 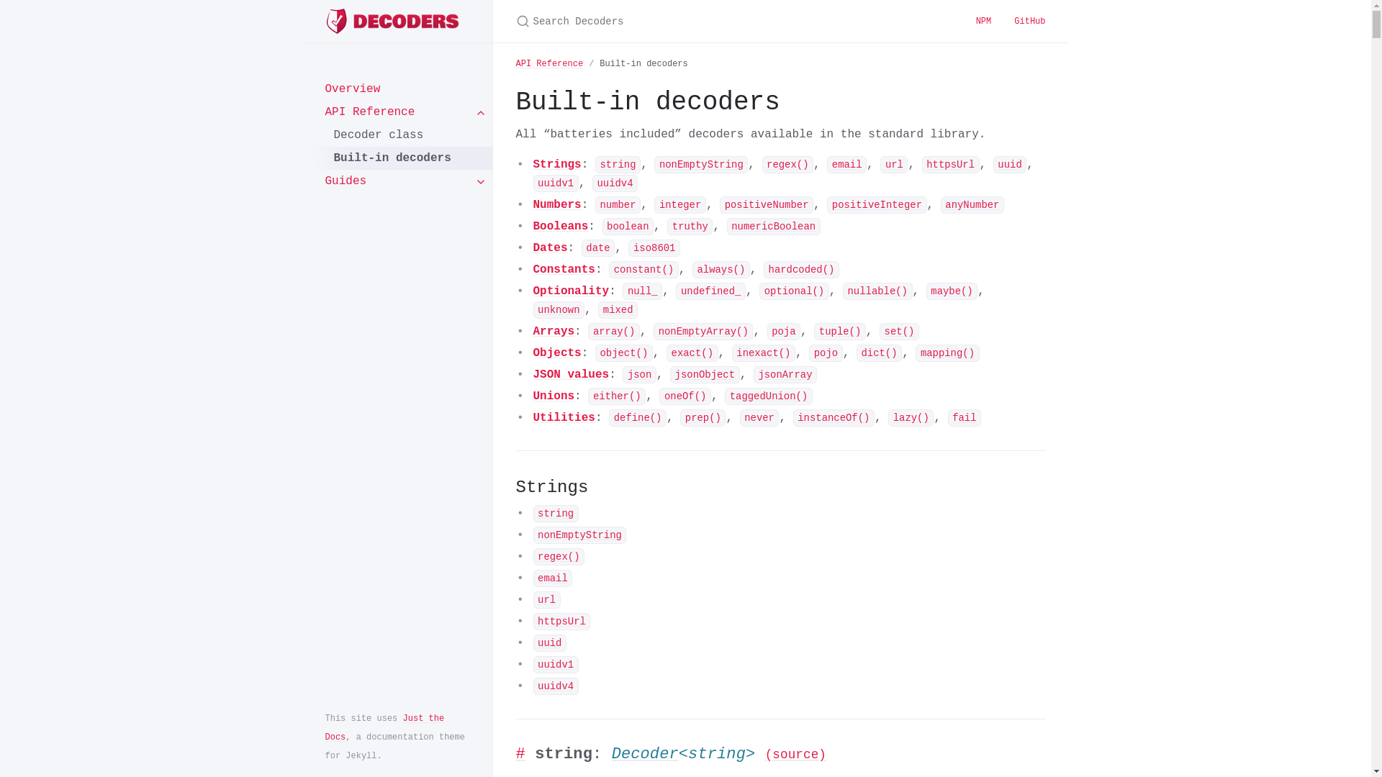 What do you see at coordinates (894, 165) in the screenshot?
I see `url` at bounding box center [894, 165].